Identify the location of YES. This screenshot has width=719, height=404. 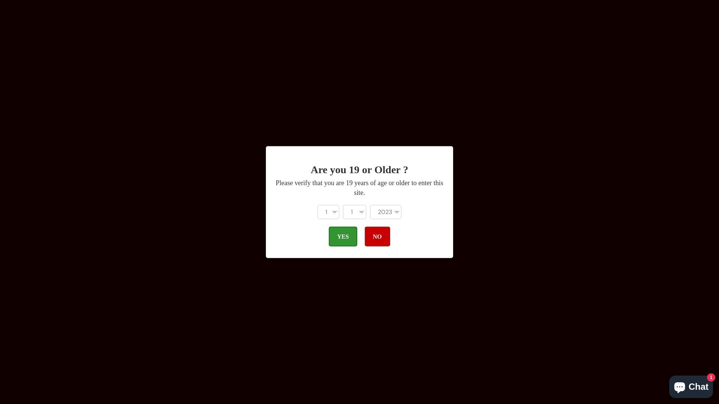
(343, 236).